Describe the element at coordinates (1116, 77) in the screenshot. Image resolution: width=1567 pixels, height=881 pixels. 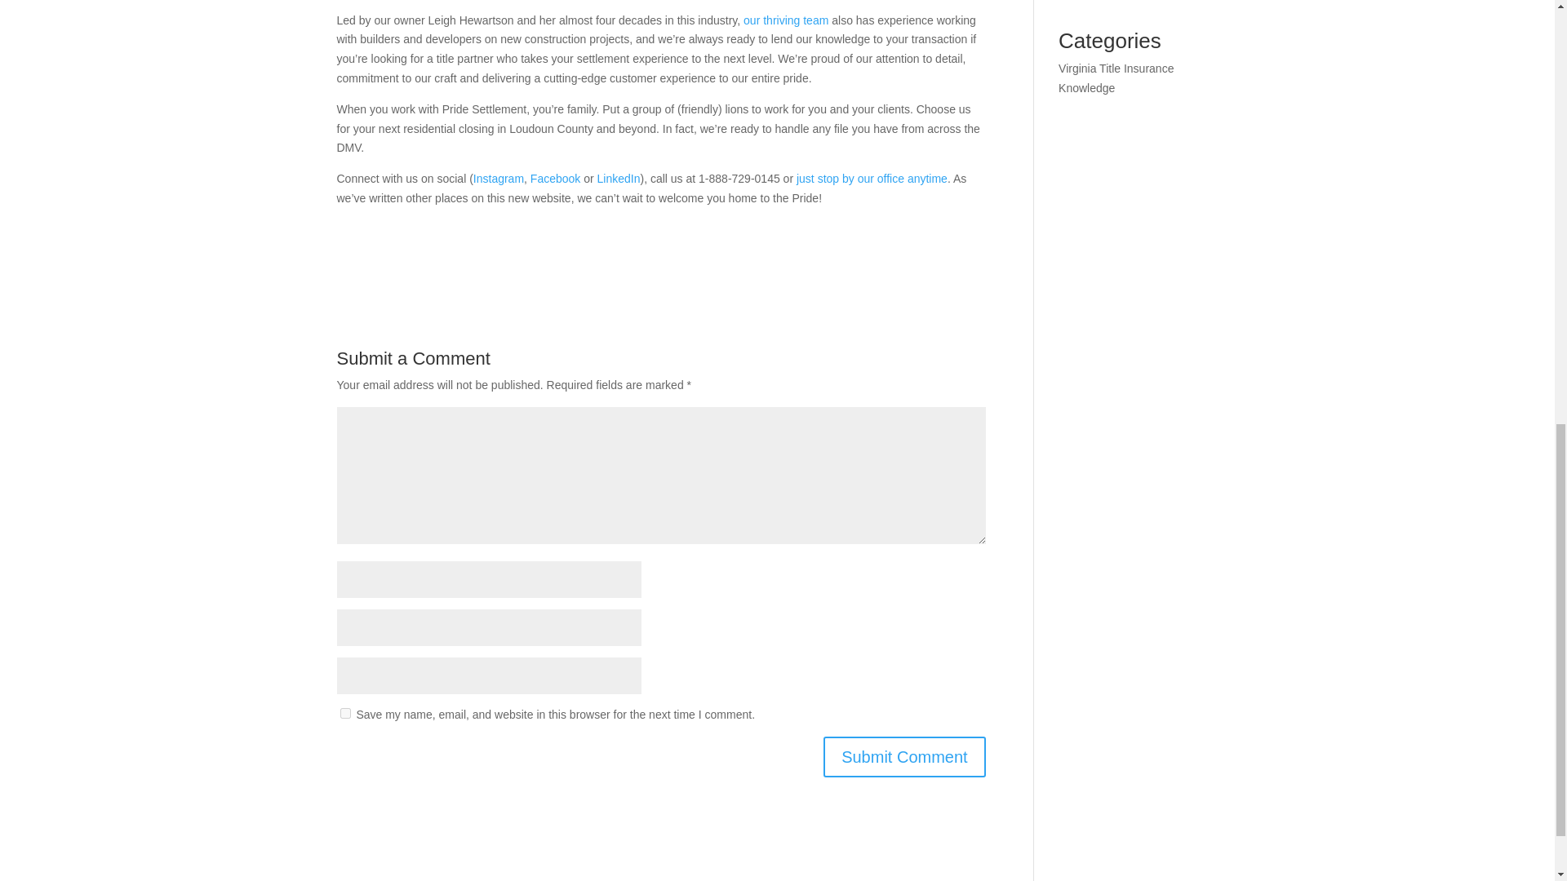
I see `Virginia Title Insurance Knowledge` at that location.